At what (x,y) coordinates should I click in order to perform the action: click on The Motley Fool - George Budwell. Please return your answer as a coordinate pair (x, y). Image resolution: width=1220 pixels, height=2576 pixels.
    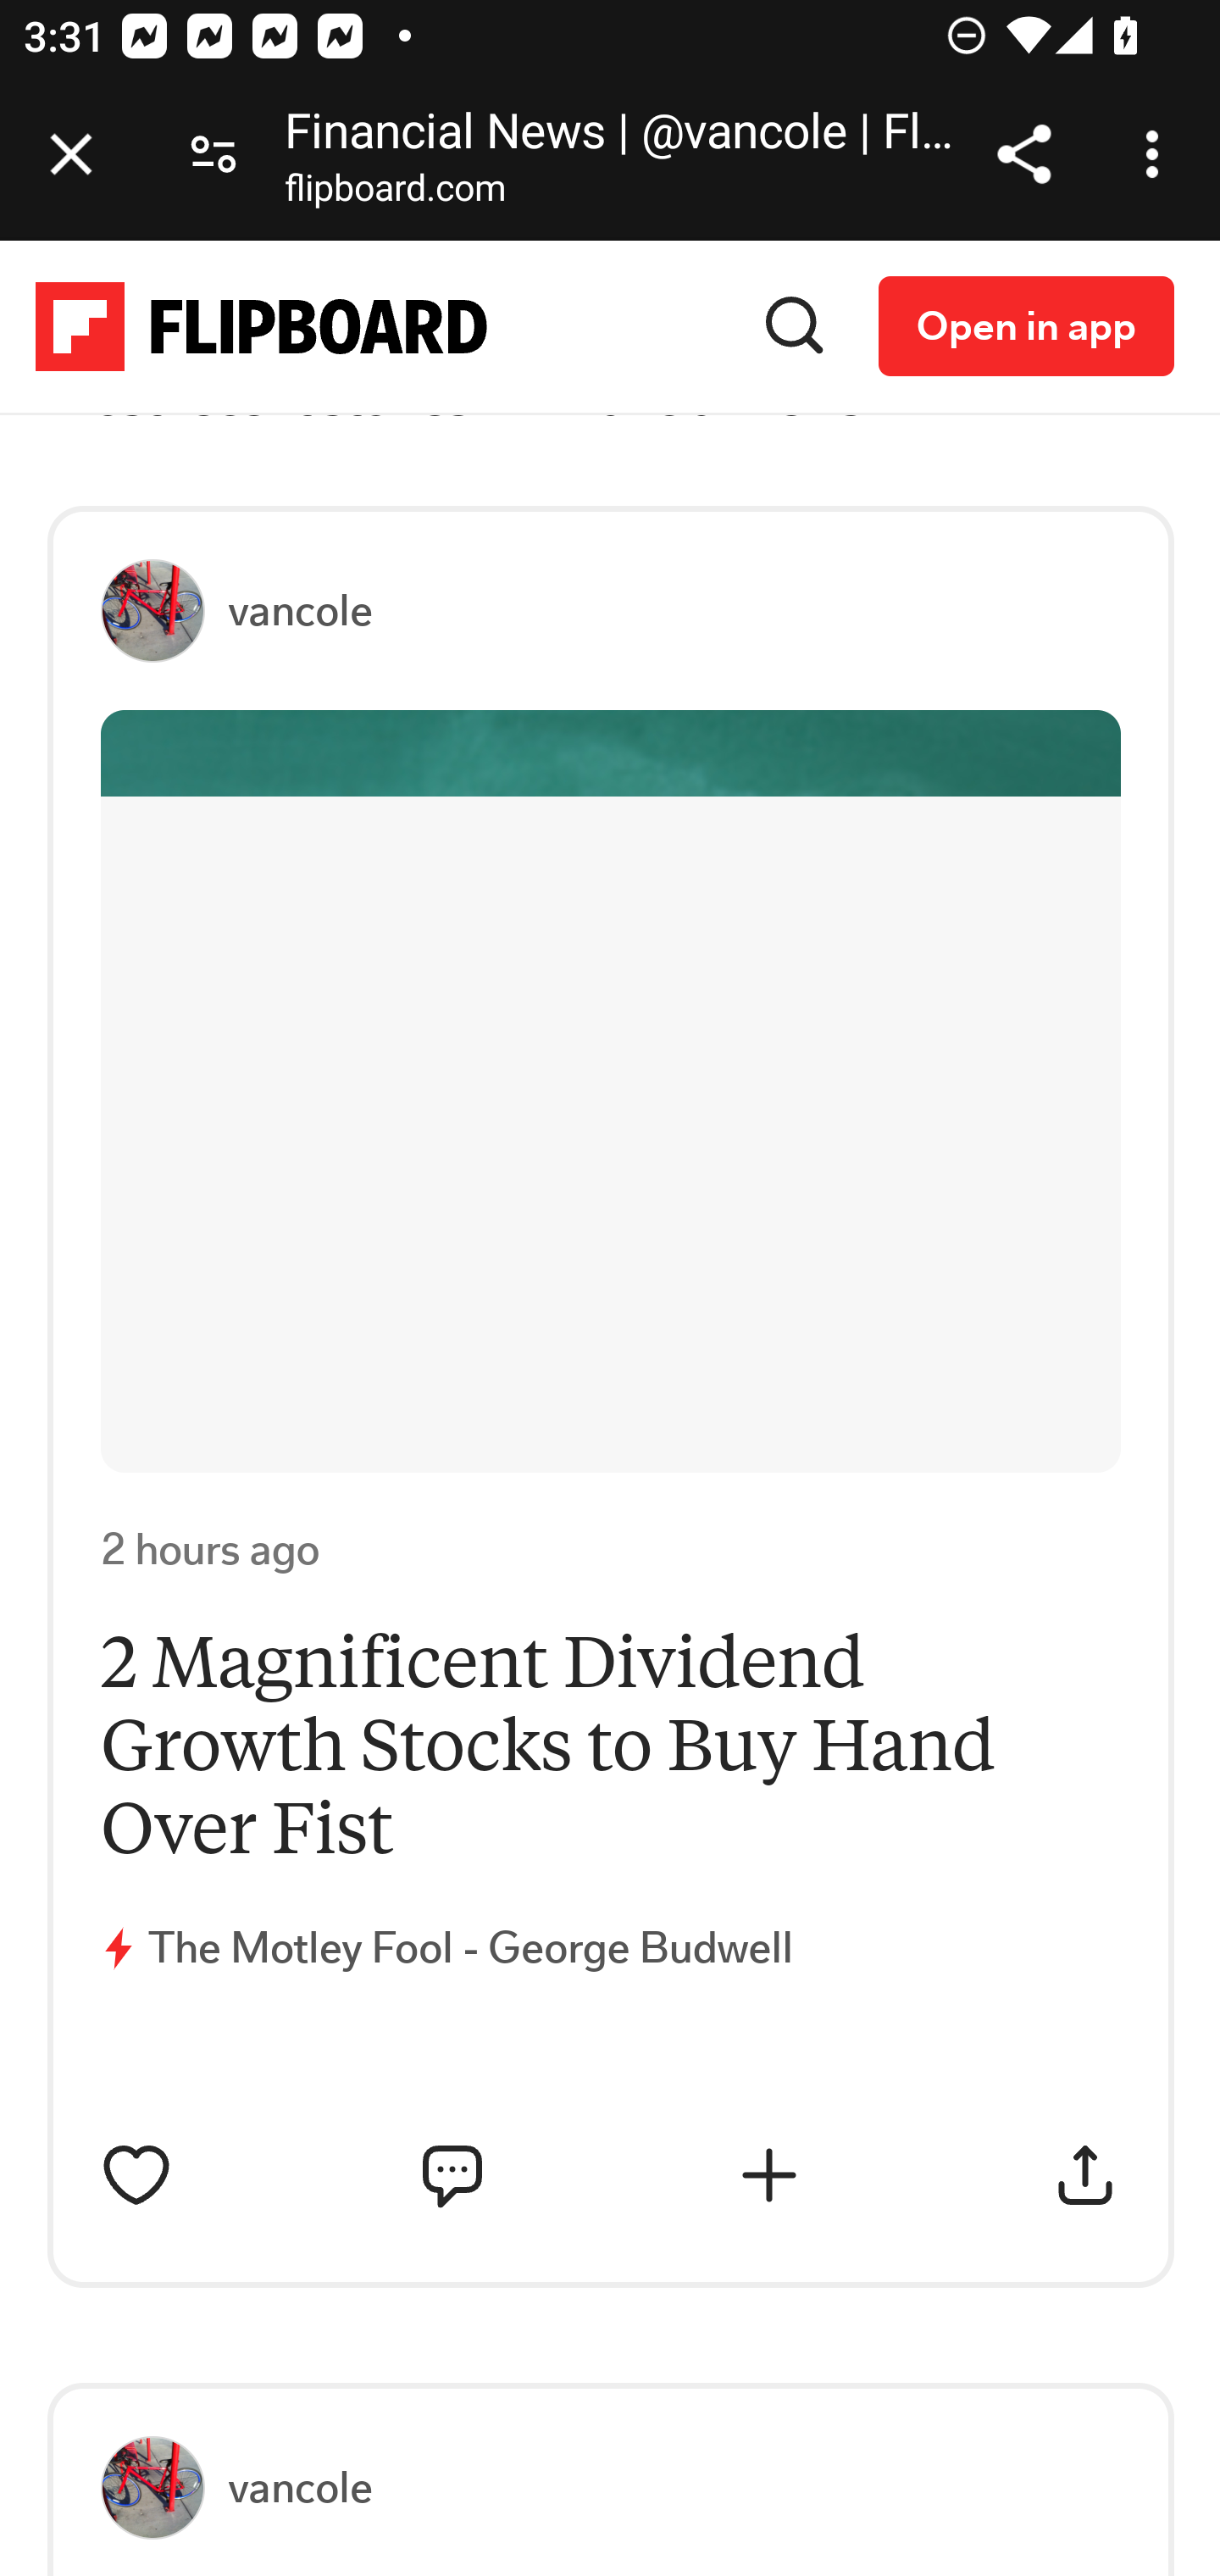
    Looking at the image, I should click on (471, 1951).